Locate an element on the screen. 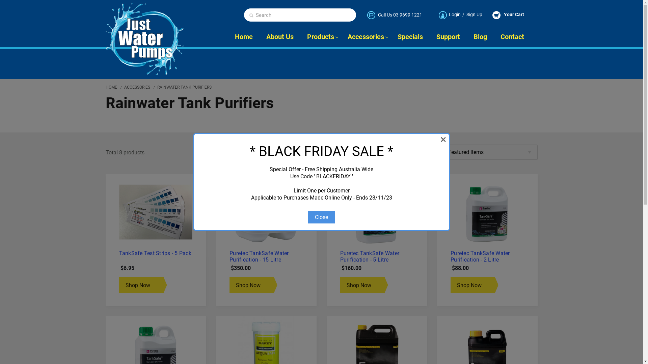  Sign Up is located at coordinates (475, 15).